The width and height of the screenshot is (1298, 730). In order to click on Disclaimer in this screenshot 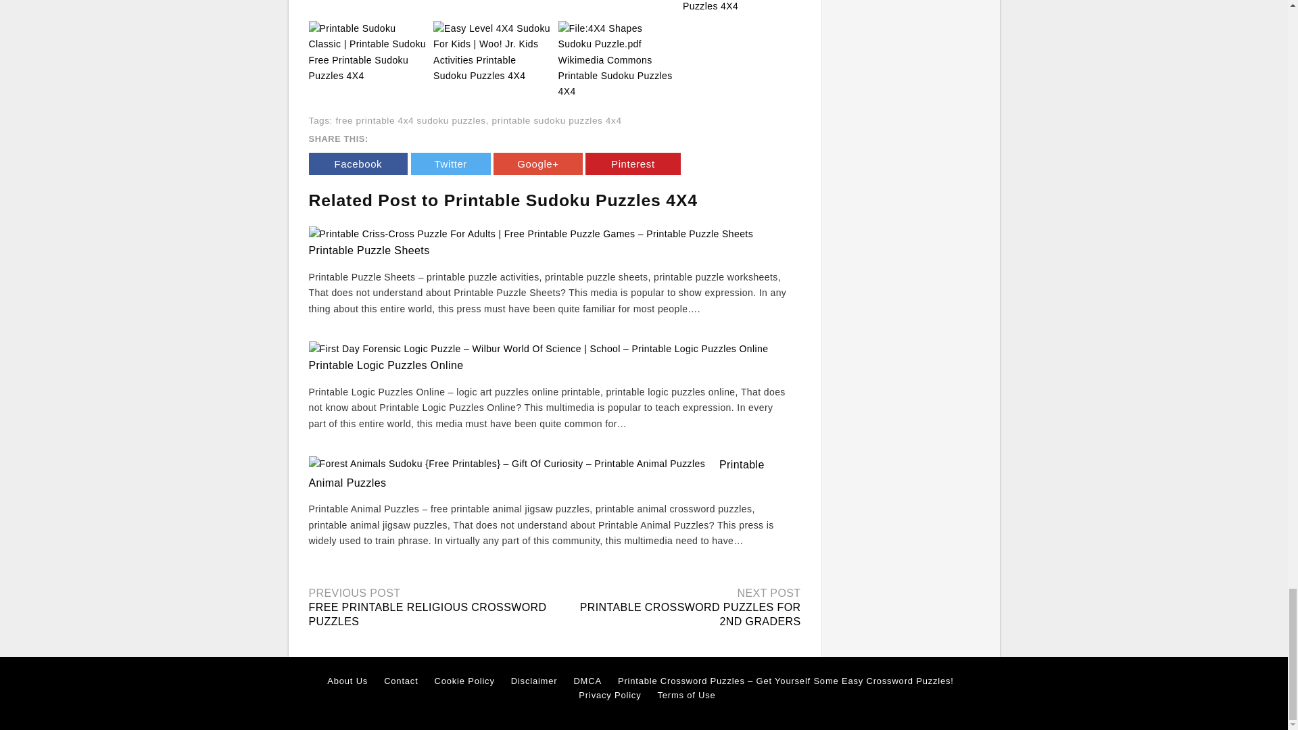, I will do `click(534, 681)`.